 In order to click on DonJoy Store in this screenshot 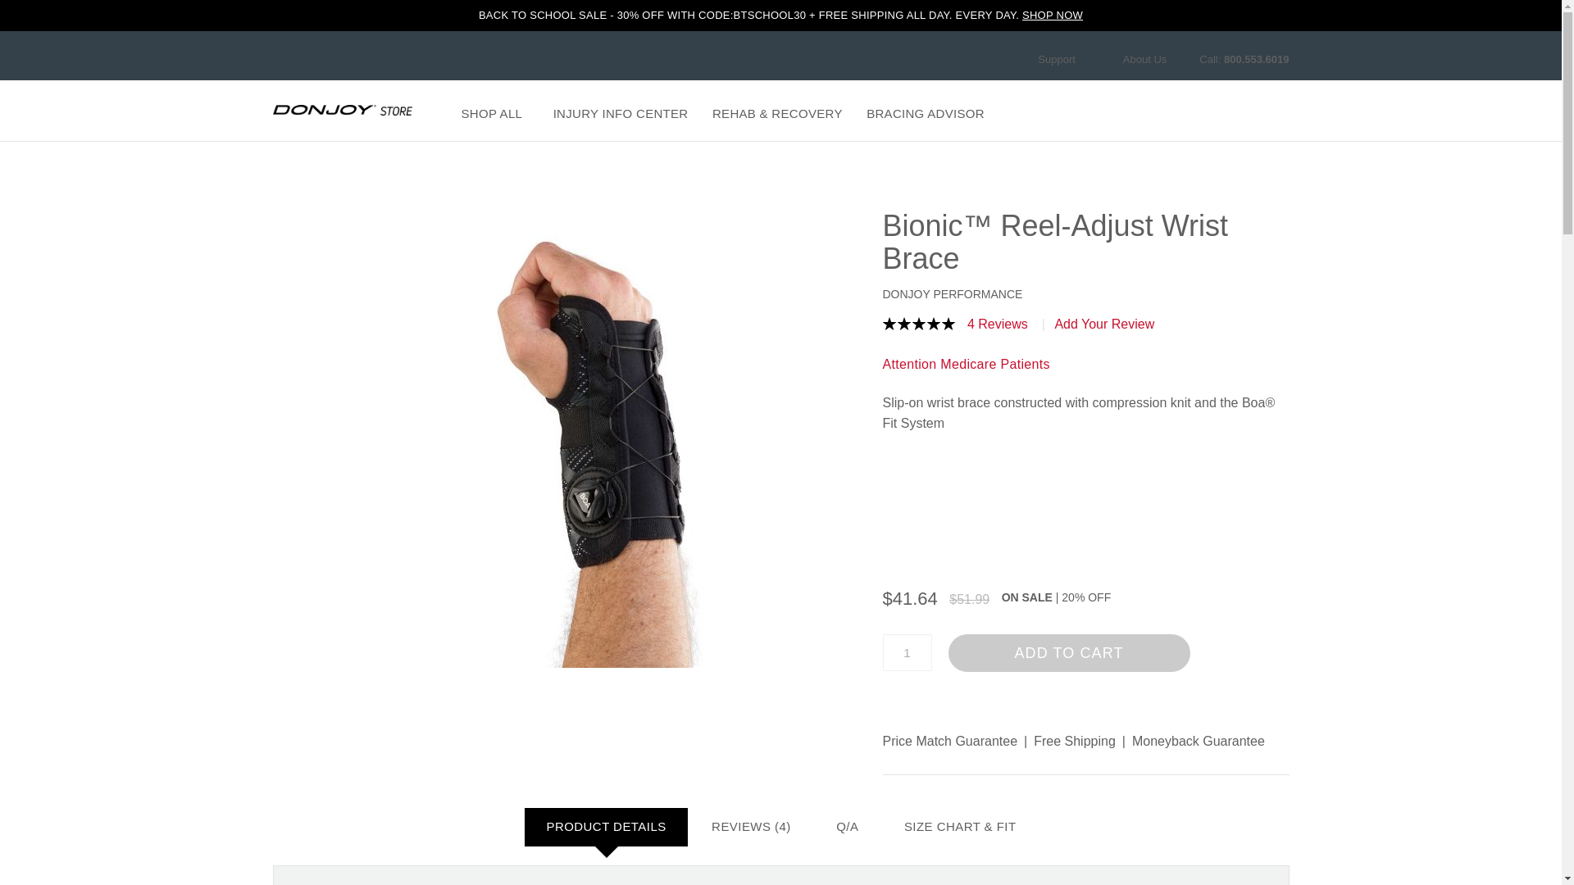, I will do `click(341, 110)`.